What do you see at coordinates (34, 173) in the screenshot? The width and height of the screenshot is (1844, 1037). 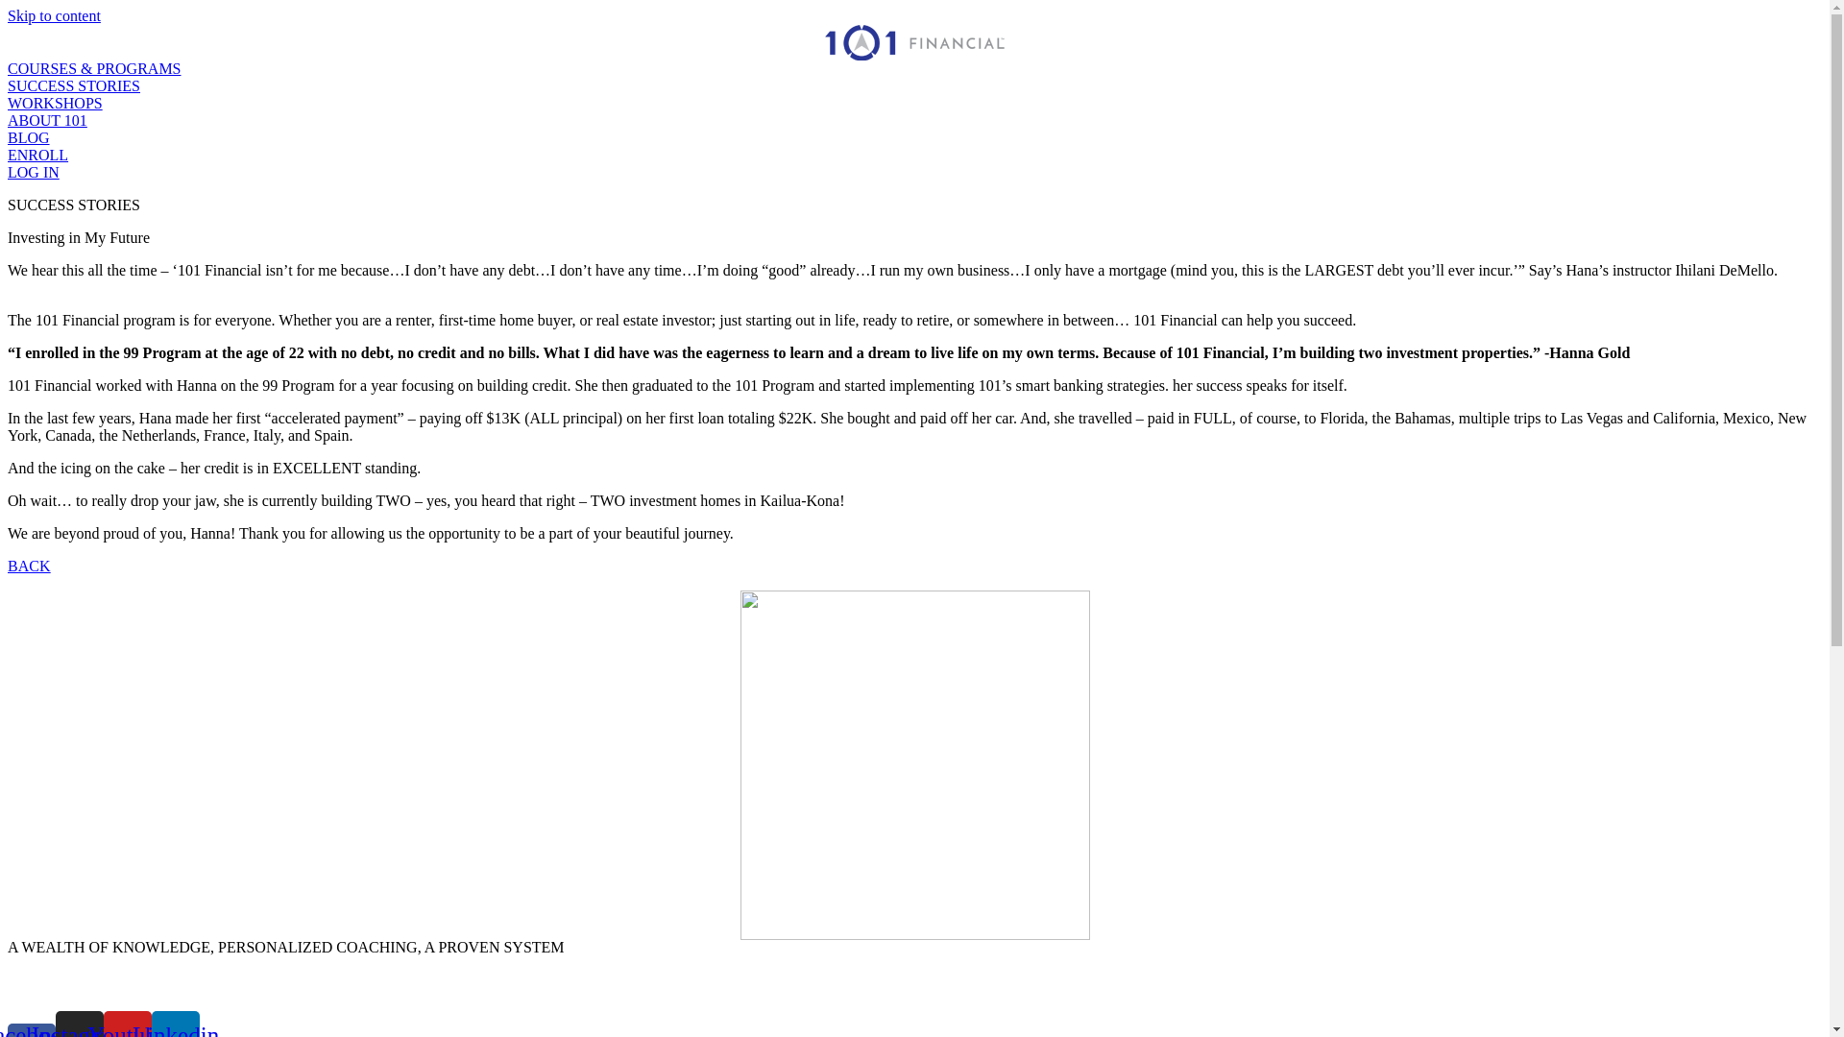 I see `LOG IN` at bounding box center [34, 173].